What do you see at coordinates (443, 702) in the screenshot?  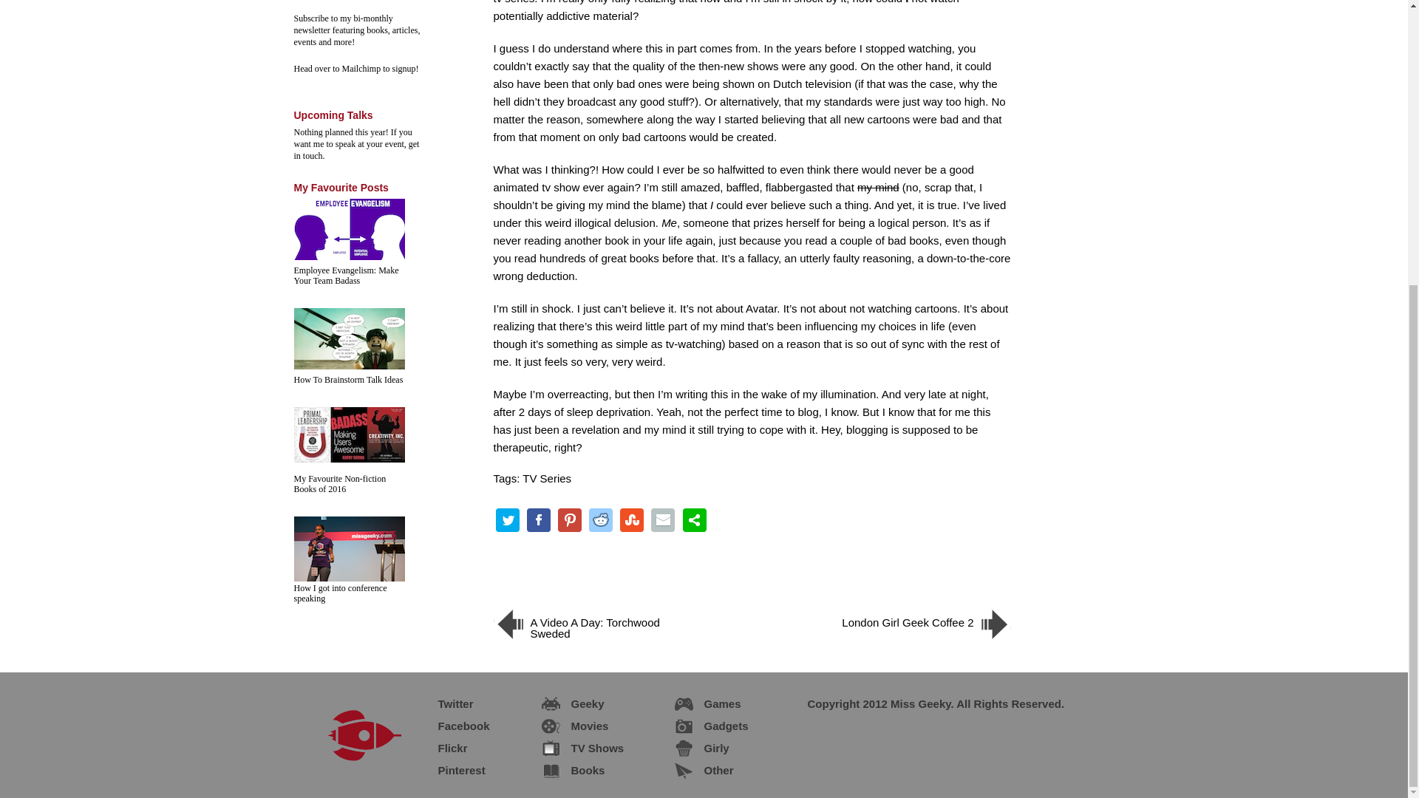 I see `Twitter` at bounding box center [443, 702].